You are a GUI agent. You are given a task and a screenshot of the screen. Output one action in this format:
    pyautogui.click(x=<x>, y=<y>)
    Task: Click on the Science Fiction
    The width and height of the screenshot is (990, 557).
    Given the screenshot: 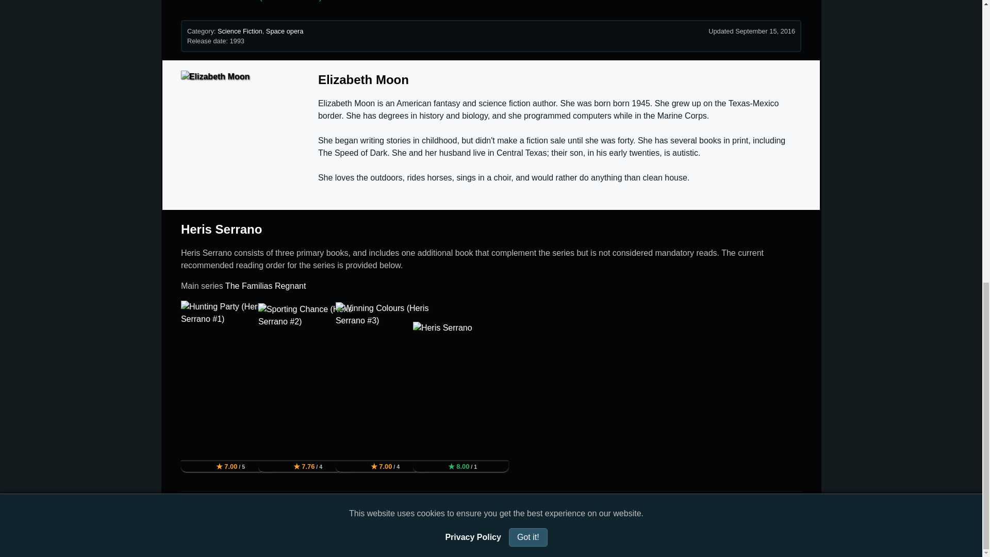 What is the action you would take?
    pyautogui.click(x=240, y=31)
    